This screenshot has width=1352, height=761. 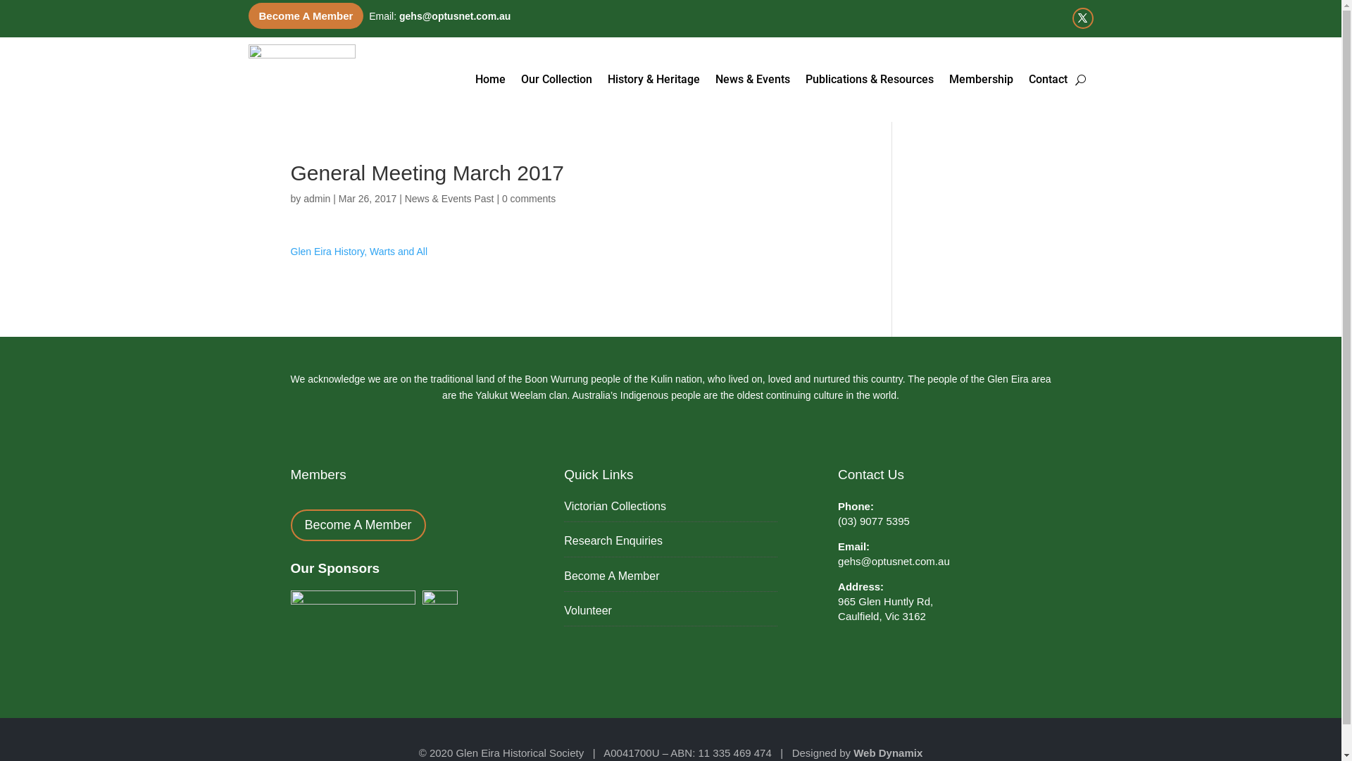 What do you see at coordinates (490, 80) in the screenshot?
I see `Home` at bounding box center [490, 80].